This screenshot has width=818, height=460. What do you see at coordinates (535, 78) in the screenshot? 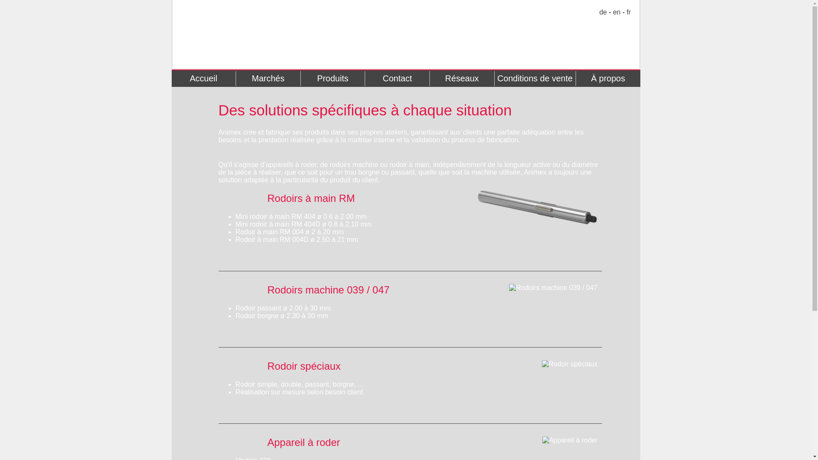
I see `Conditions de vente` at bounding box center [535, 78].